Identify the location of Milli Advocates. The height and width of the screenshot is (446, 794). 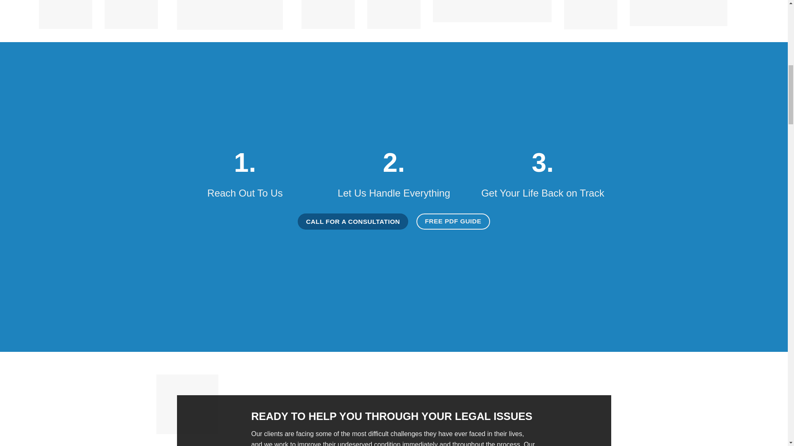
(65, 14).